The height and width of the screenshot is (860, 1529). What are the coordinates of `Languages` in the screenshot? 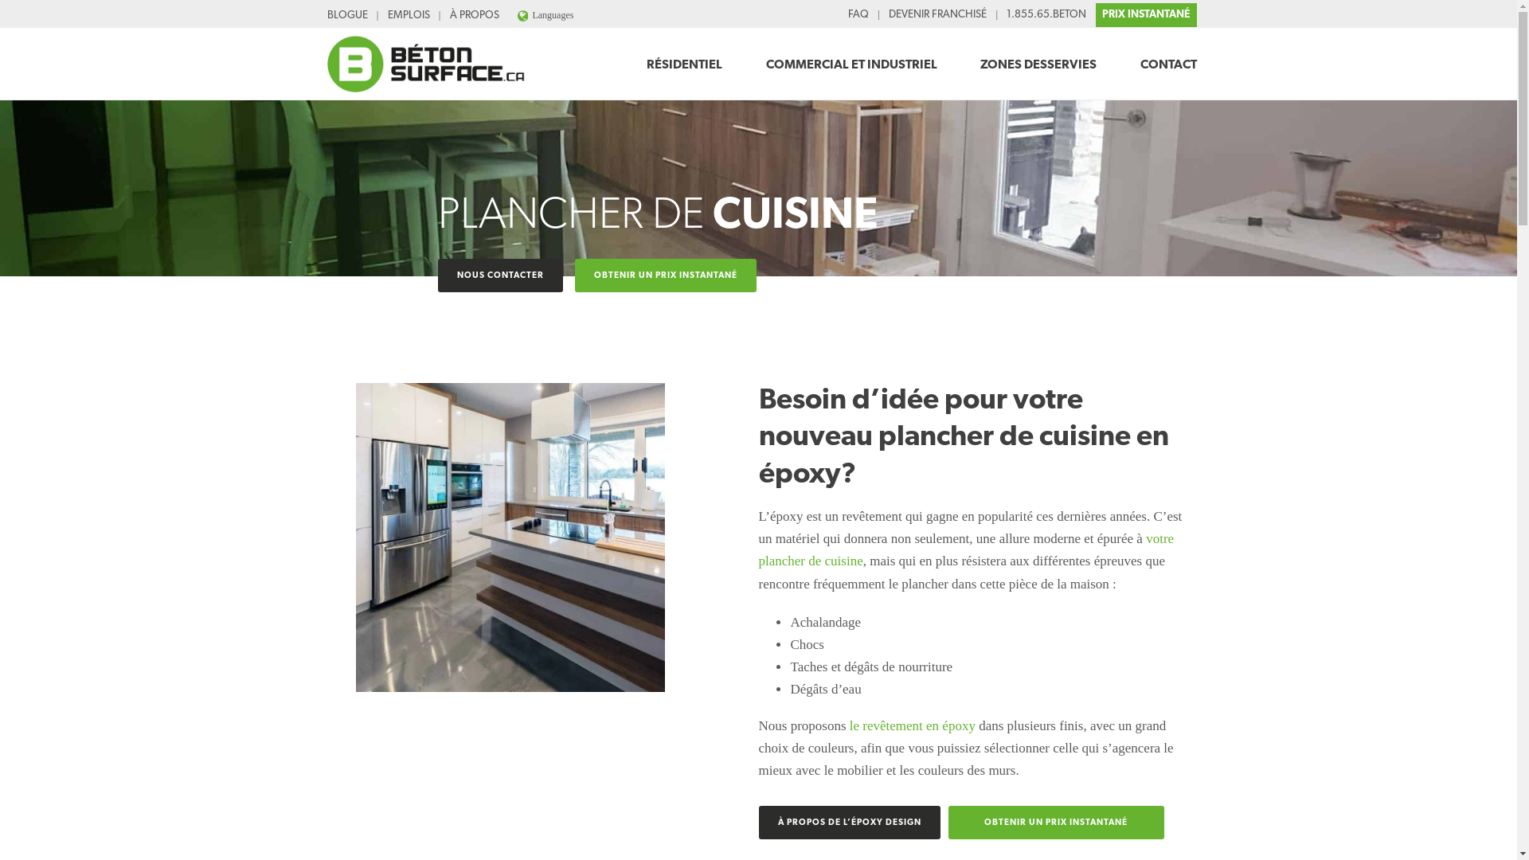 It's located at (546, 15).